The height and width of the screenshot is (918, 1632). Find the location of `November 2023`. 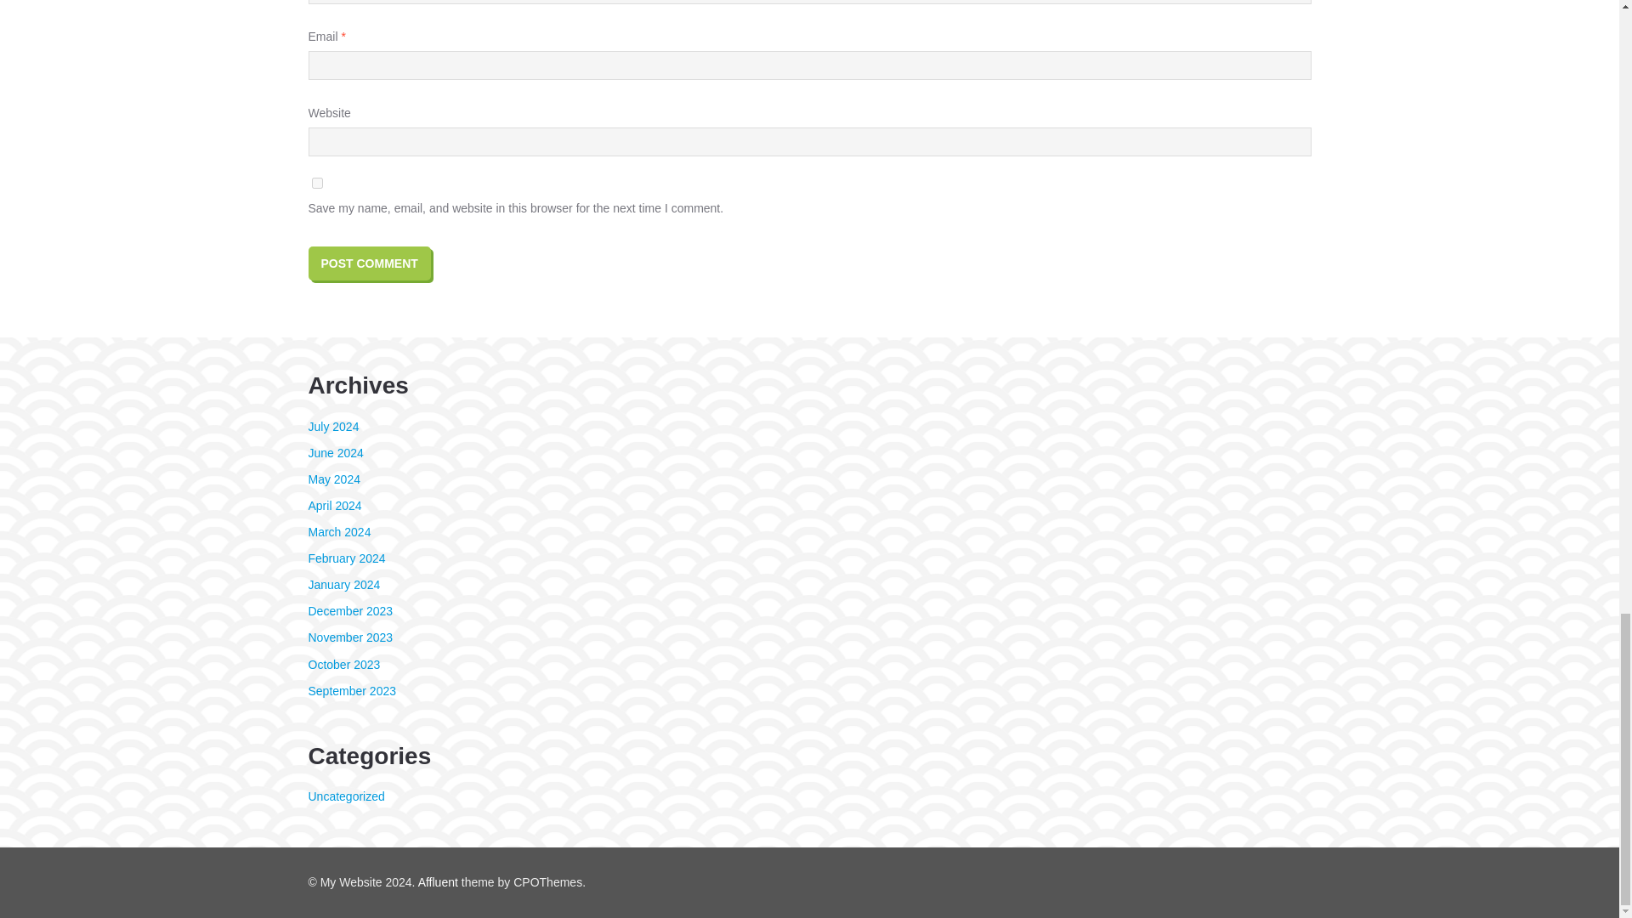

November 2023 is located at coordinates (350, 637).